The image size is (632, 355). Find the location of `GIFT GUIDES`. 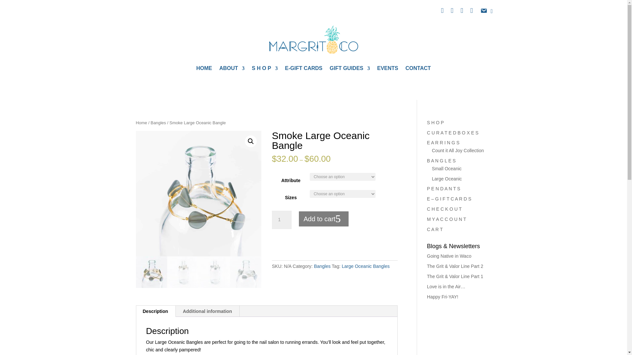

GIFT GUIDES is located at coordinates (350, 69).